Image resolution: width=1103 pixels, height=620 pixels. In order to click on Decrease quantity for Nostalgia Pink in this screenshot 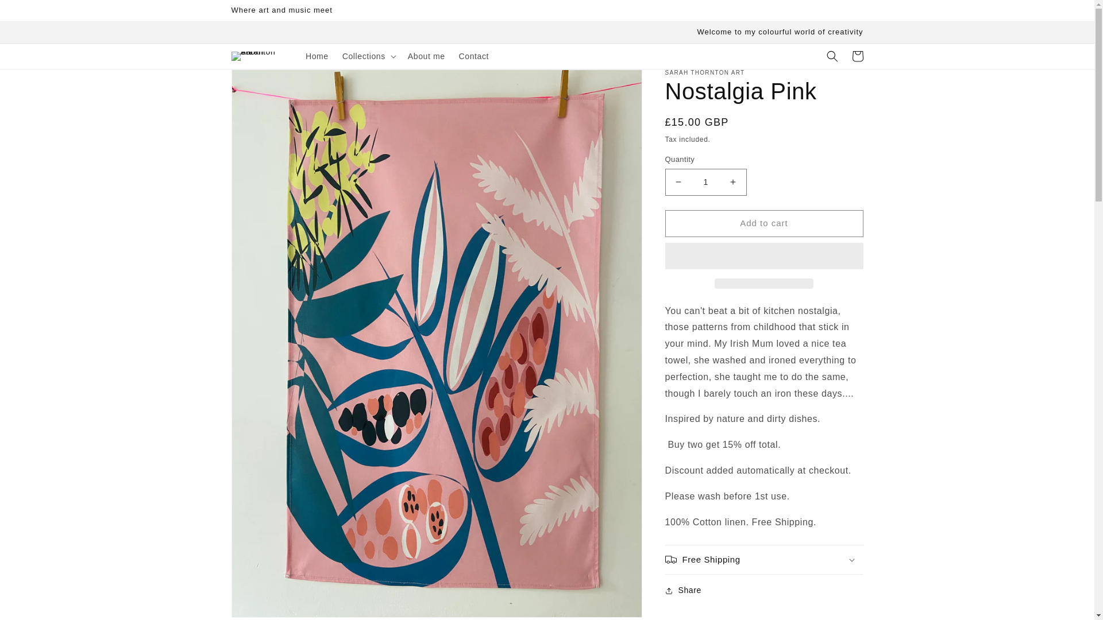, I will do `click(678, 182)`.